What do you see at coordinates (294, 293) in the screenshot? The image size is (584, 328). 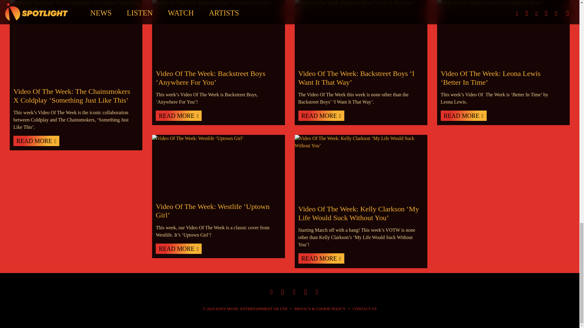 I see `Visit the Spotlight Facebook page` at bounding box center [294, 293].